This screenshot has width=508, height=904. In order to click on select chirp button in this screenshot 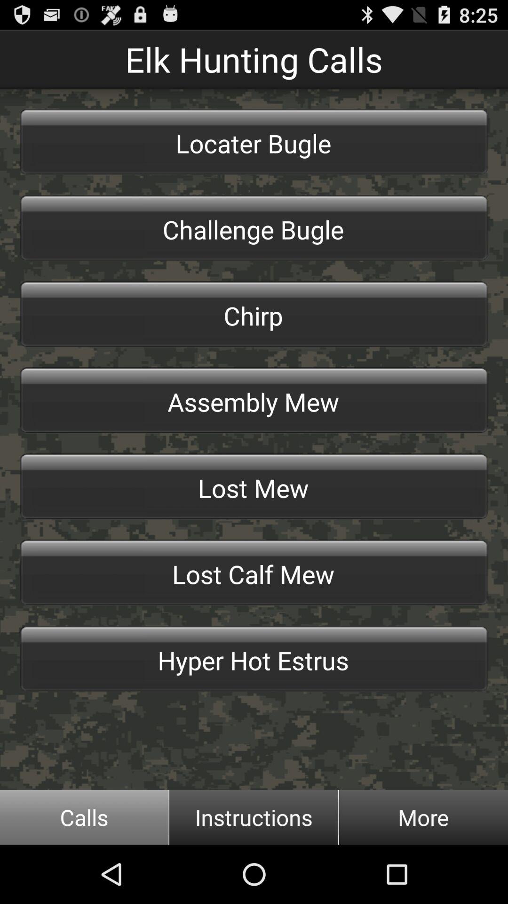, I will do `click(254, 314)`.